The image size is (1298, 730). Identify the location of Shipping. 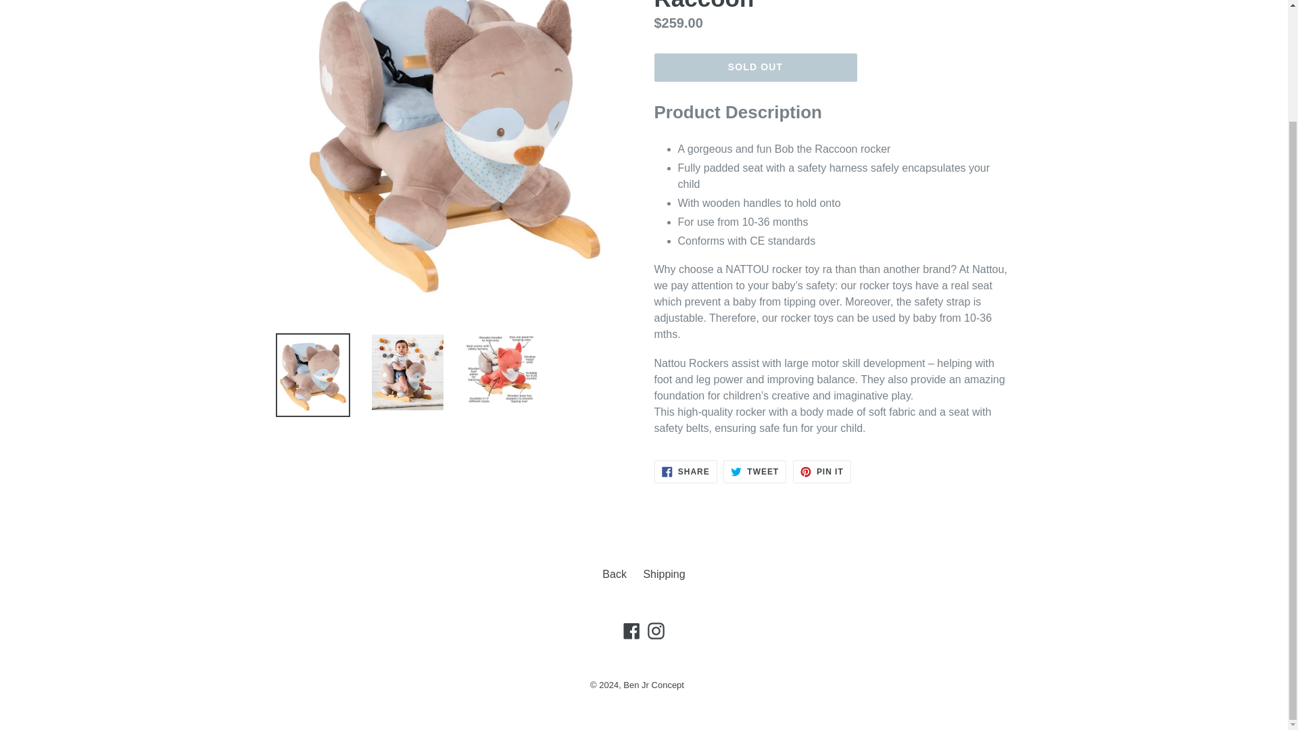
(656, 630).